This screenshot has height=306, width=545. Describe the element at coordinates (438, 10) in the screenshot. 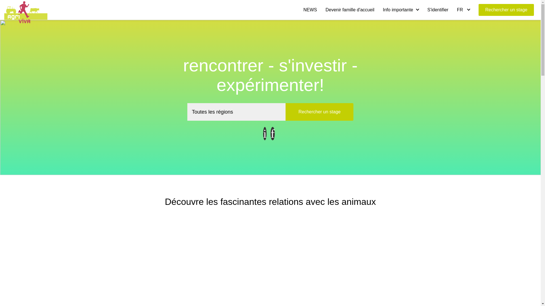

I see `S'identifier` at that location.